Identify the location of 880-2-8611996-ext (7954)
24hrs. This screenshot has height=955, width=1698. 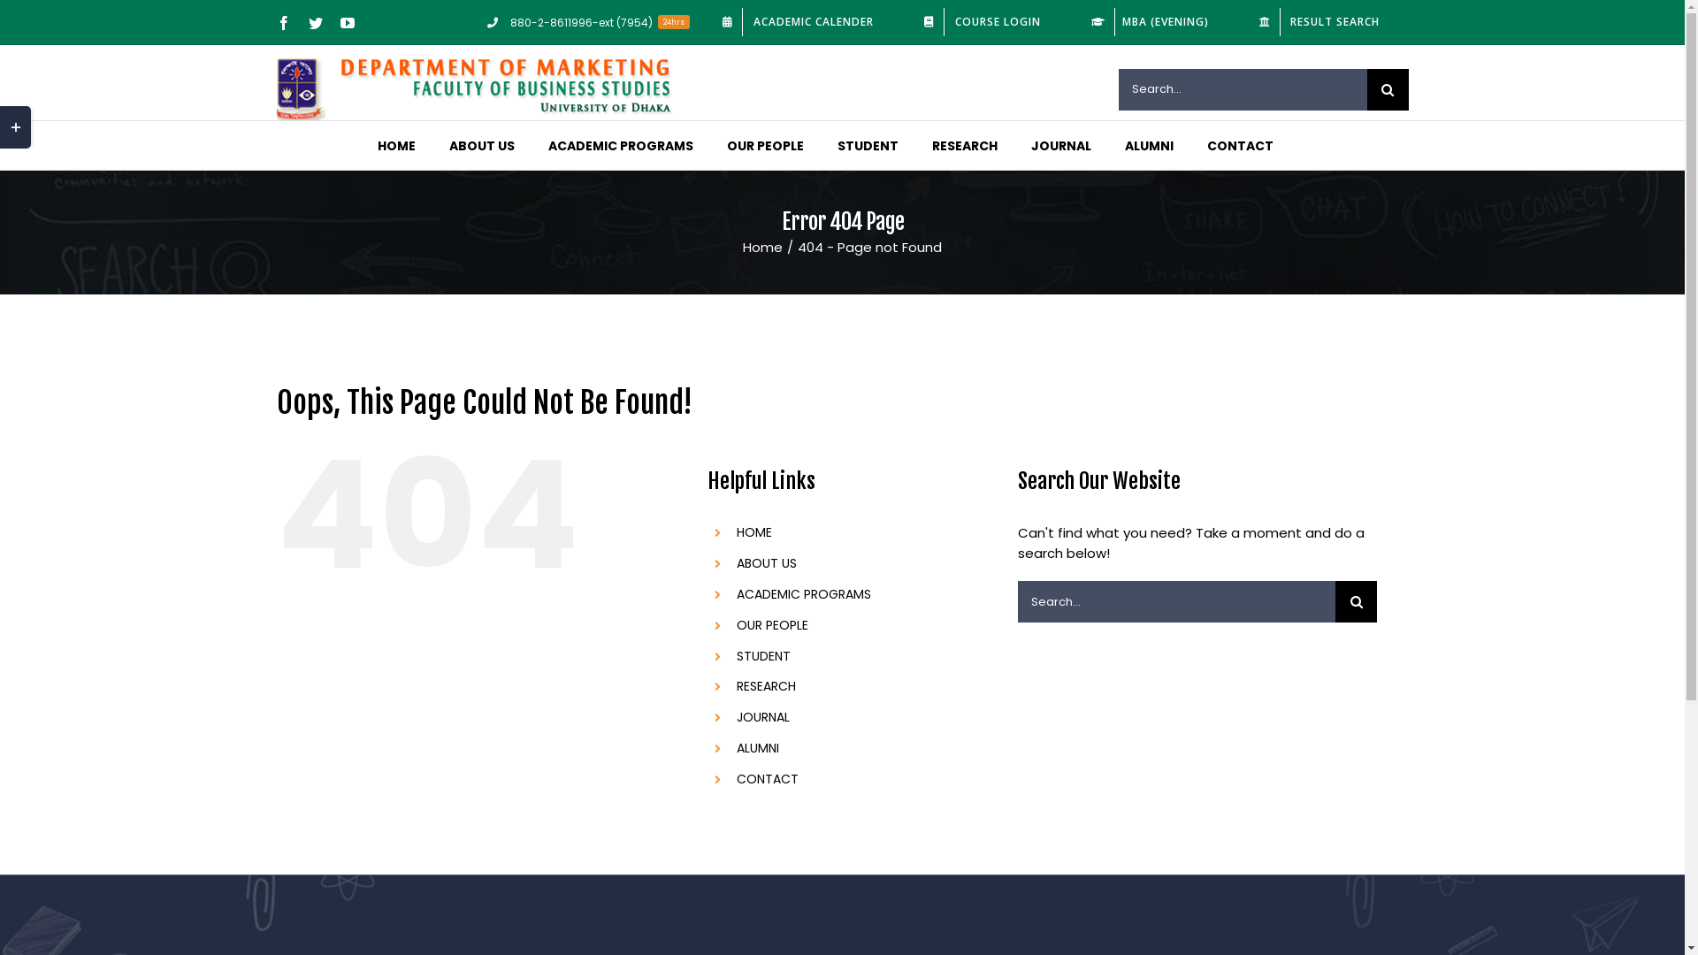
(589, 22).